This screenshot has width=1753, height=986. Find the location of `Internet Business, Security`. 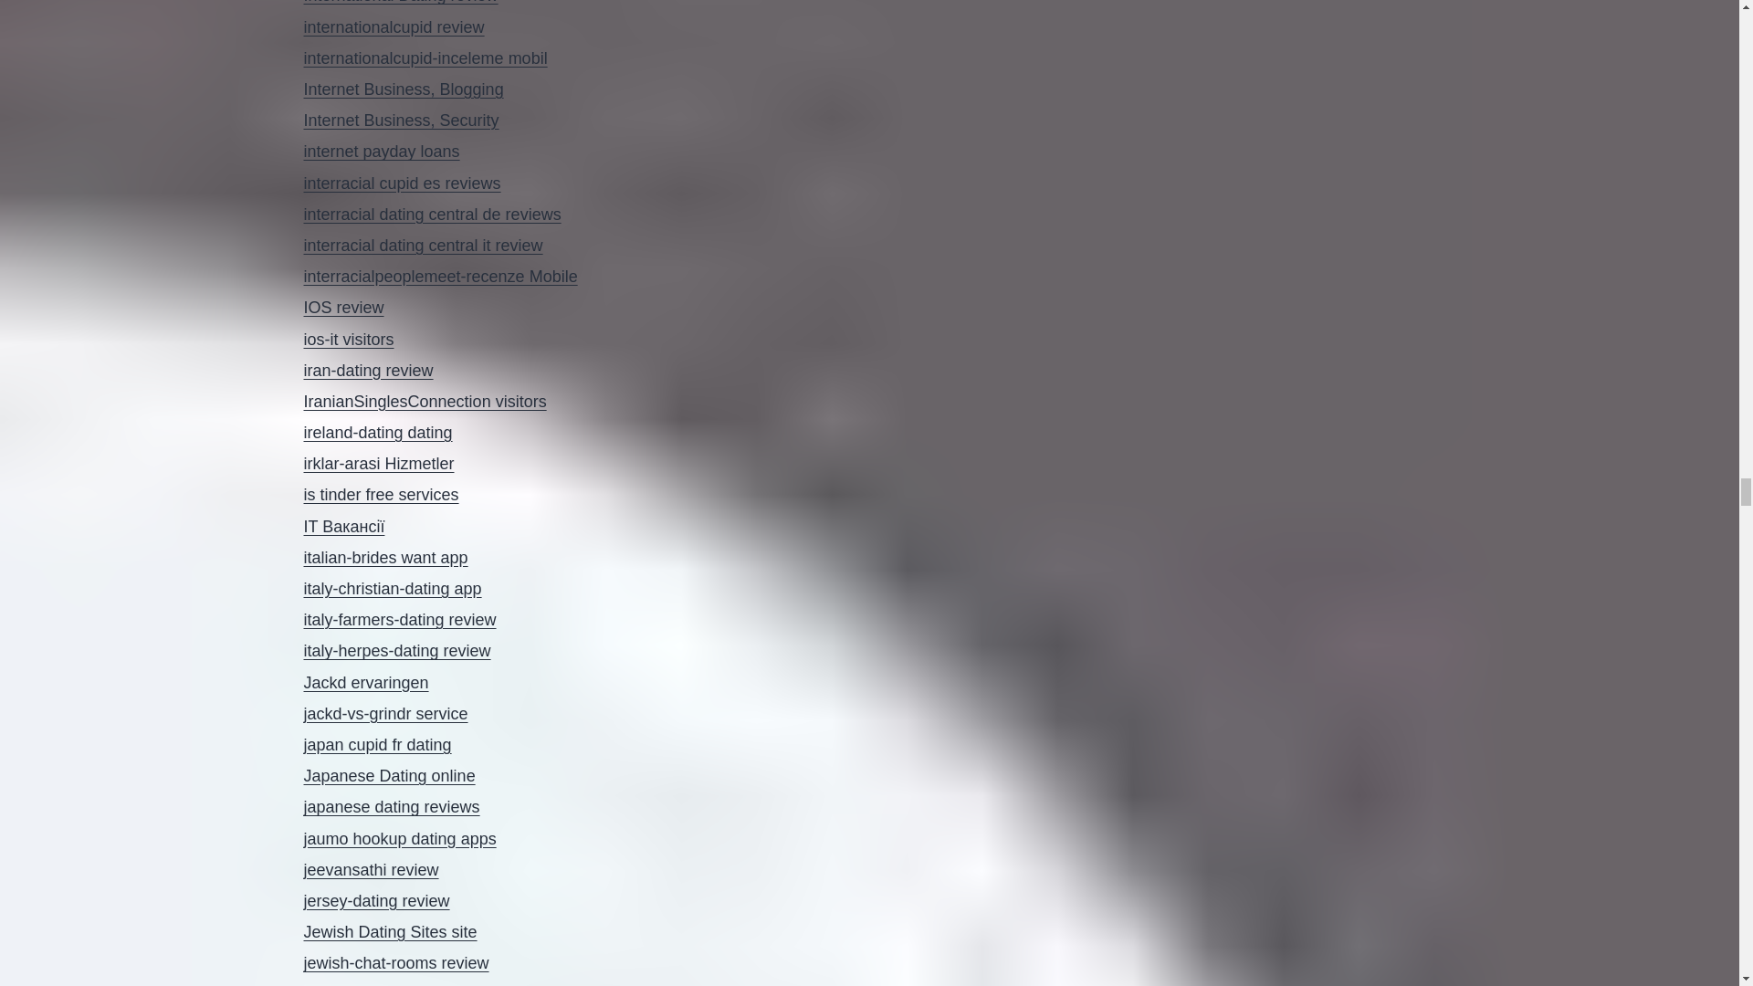

Internet Business, Security is located at coordinates (400, 121).